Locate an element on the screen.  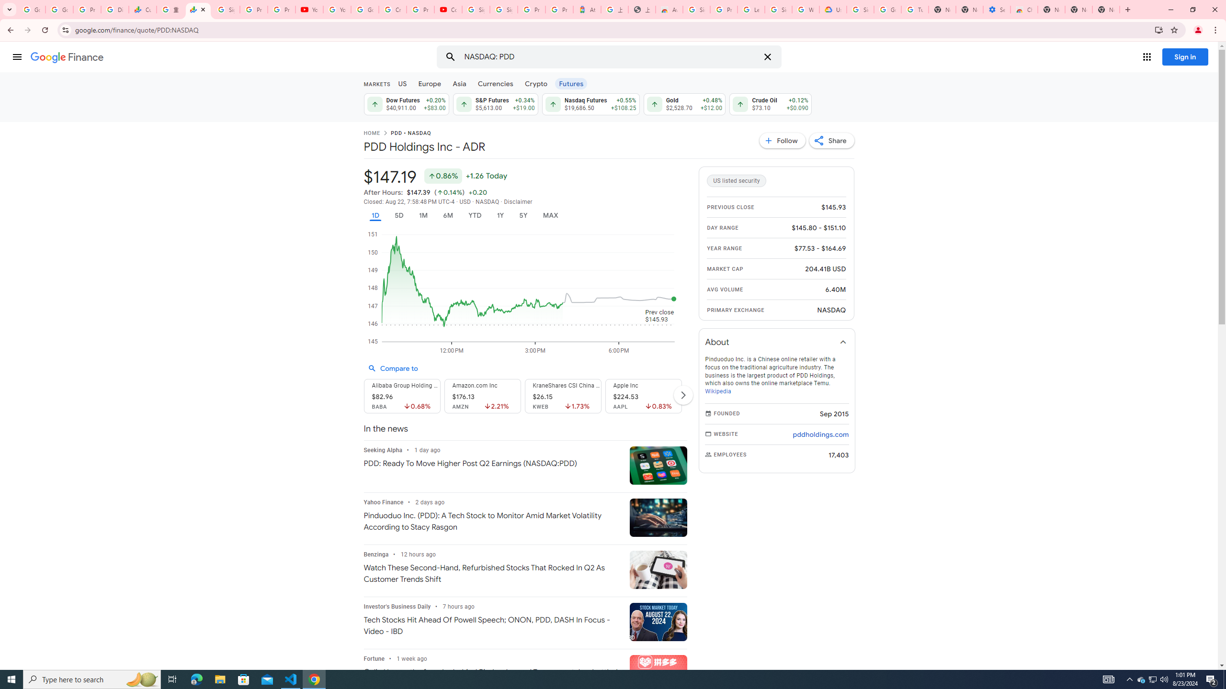
MAX is located at coordinates (550, 215).